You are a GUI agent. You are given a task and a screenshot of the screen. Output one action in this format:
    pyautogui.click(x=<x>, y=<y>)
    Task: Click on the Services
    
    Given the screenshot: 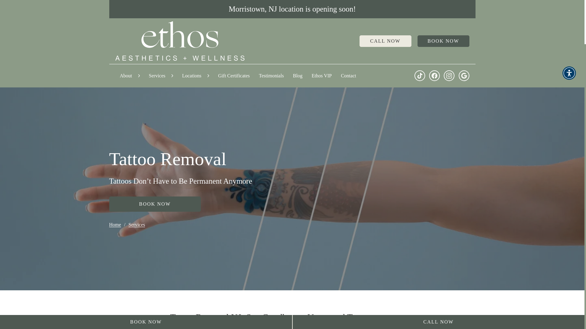 What is the action you would take?
    pyautogui.click(x=157, y=76)
    